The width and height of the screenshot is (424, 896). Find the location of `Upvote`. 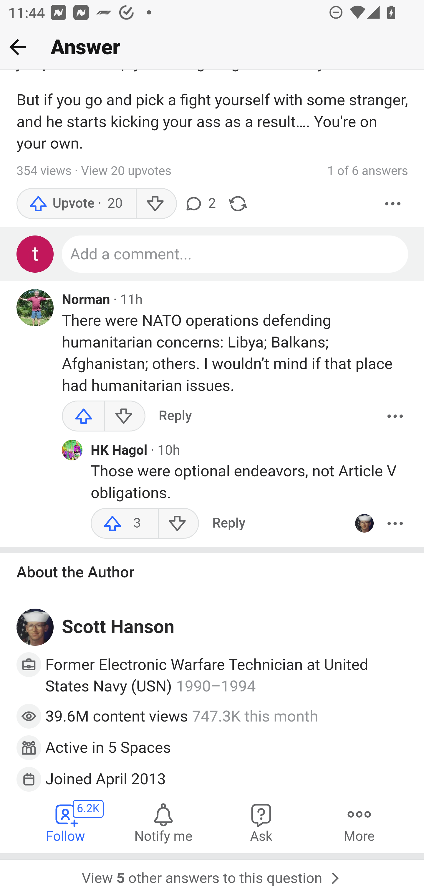

Upvote is located at coordinates (84, 416).